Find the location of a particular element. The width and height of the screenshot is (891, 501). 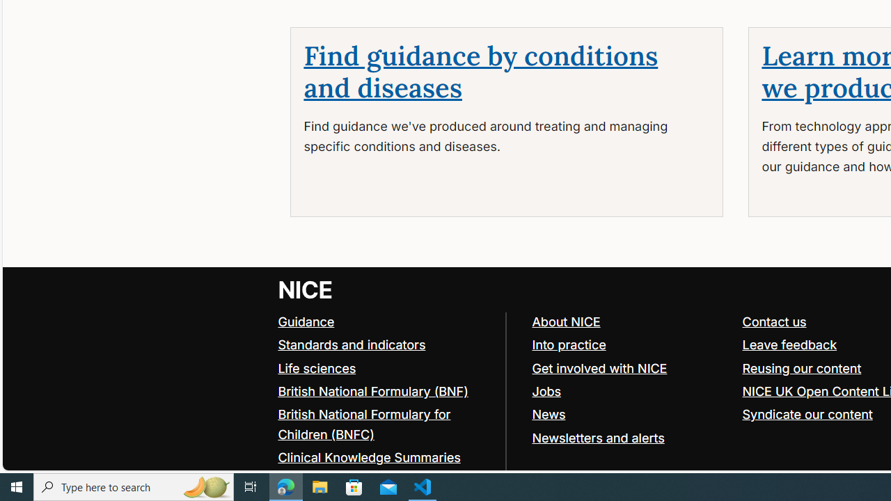

Find guidance by conditions and diseases is located at coordinates (480, 72).